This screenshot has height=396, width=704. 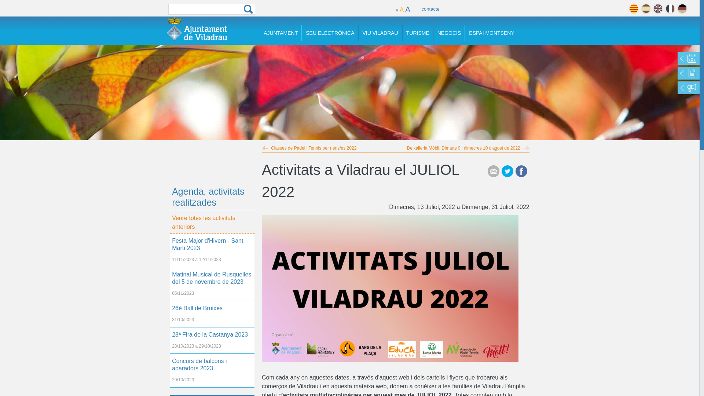 What do you see at coordinates (491, 33) in the screenshot?
I see `ESPAI MONTSENY` at bounding box center [491, 33].